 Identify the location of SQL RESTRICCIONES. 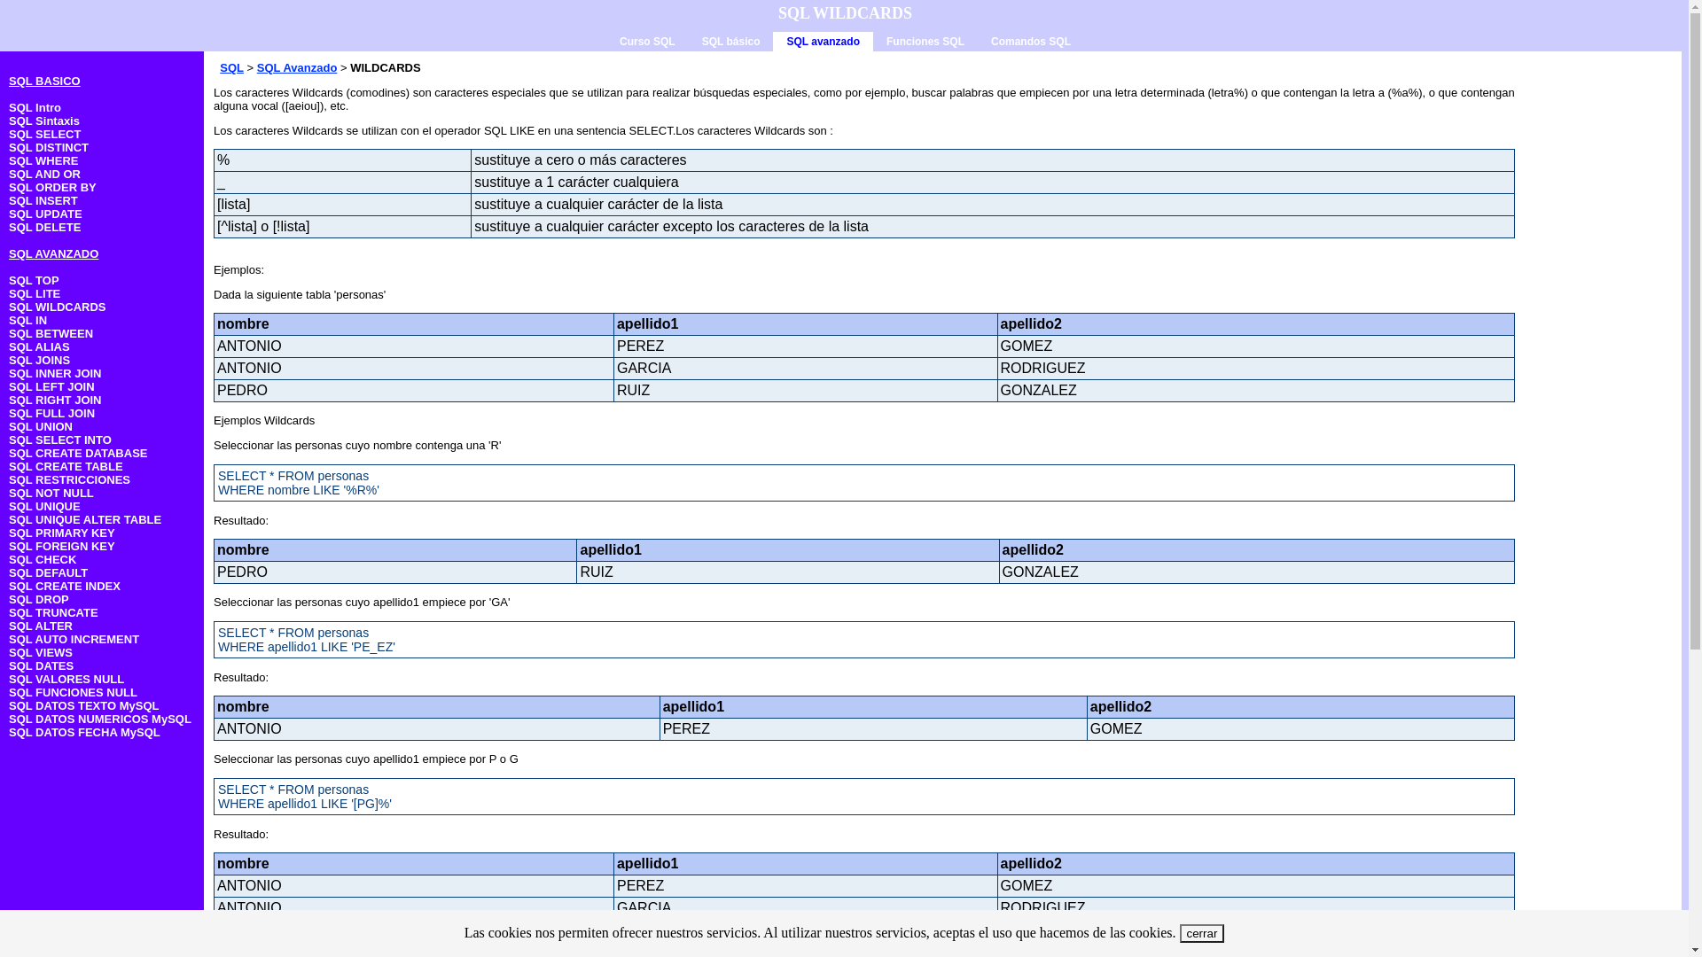
(69, 480).